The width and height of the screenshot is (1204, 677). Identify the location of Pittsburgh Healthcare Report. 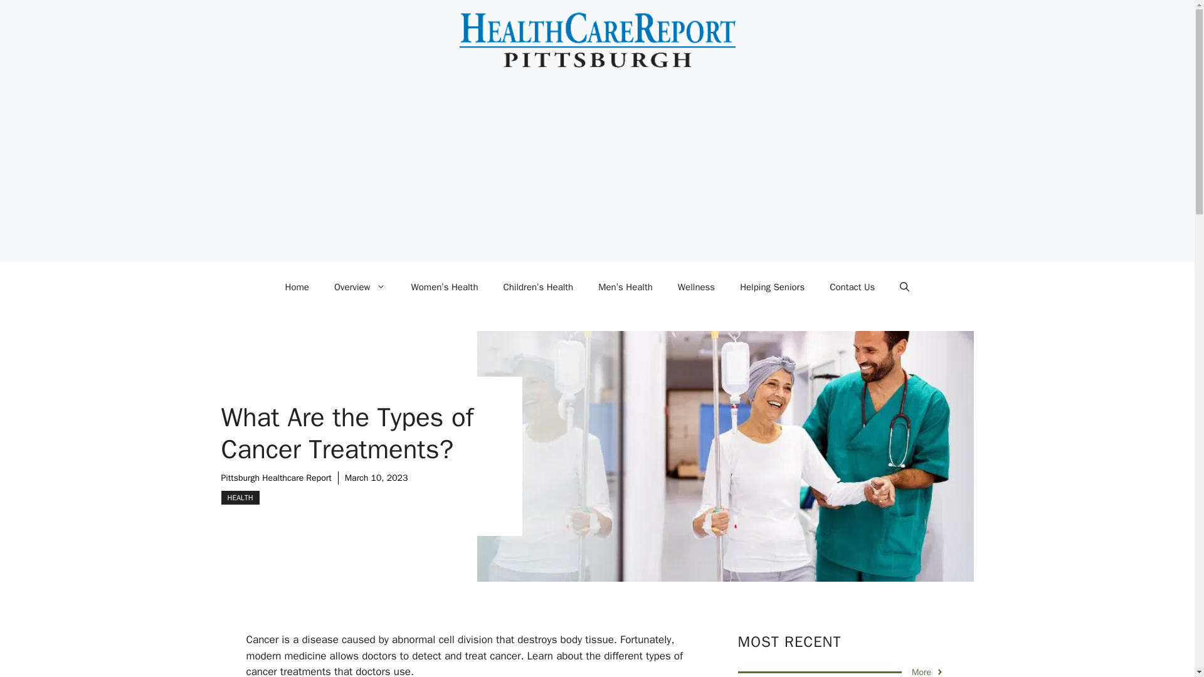
(276, 478).